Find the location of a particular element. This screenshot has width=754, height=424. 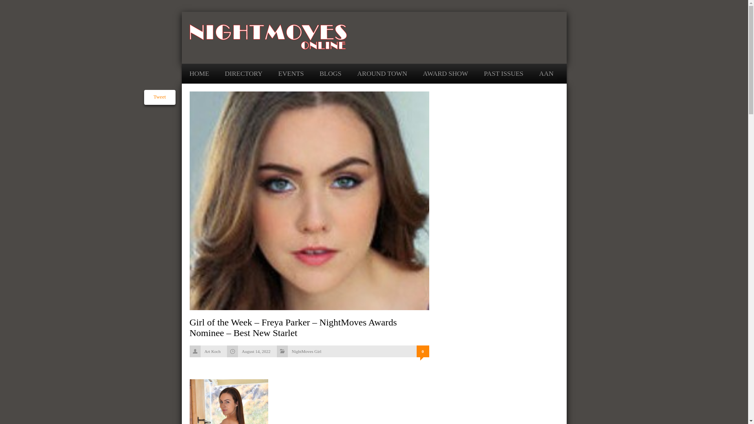

NightMoves Girl is located at coordinates (306, 351).